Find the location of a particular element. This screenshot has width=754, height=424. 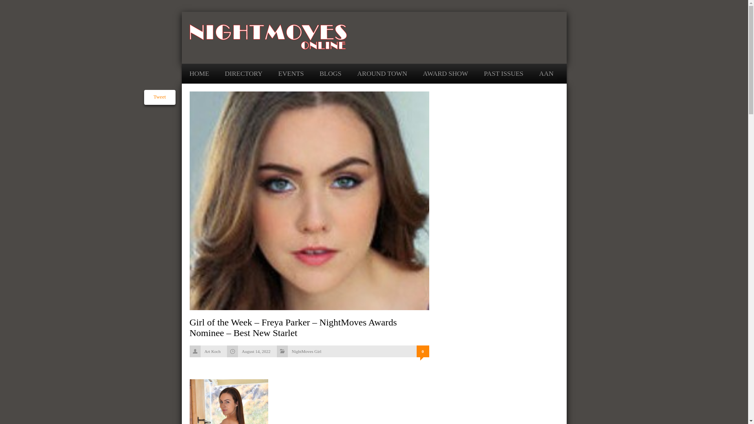

NightMoves Girl is located at coordinates (306, 351).